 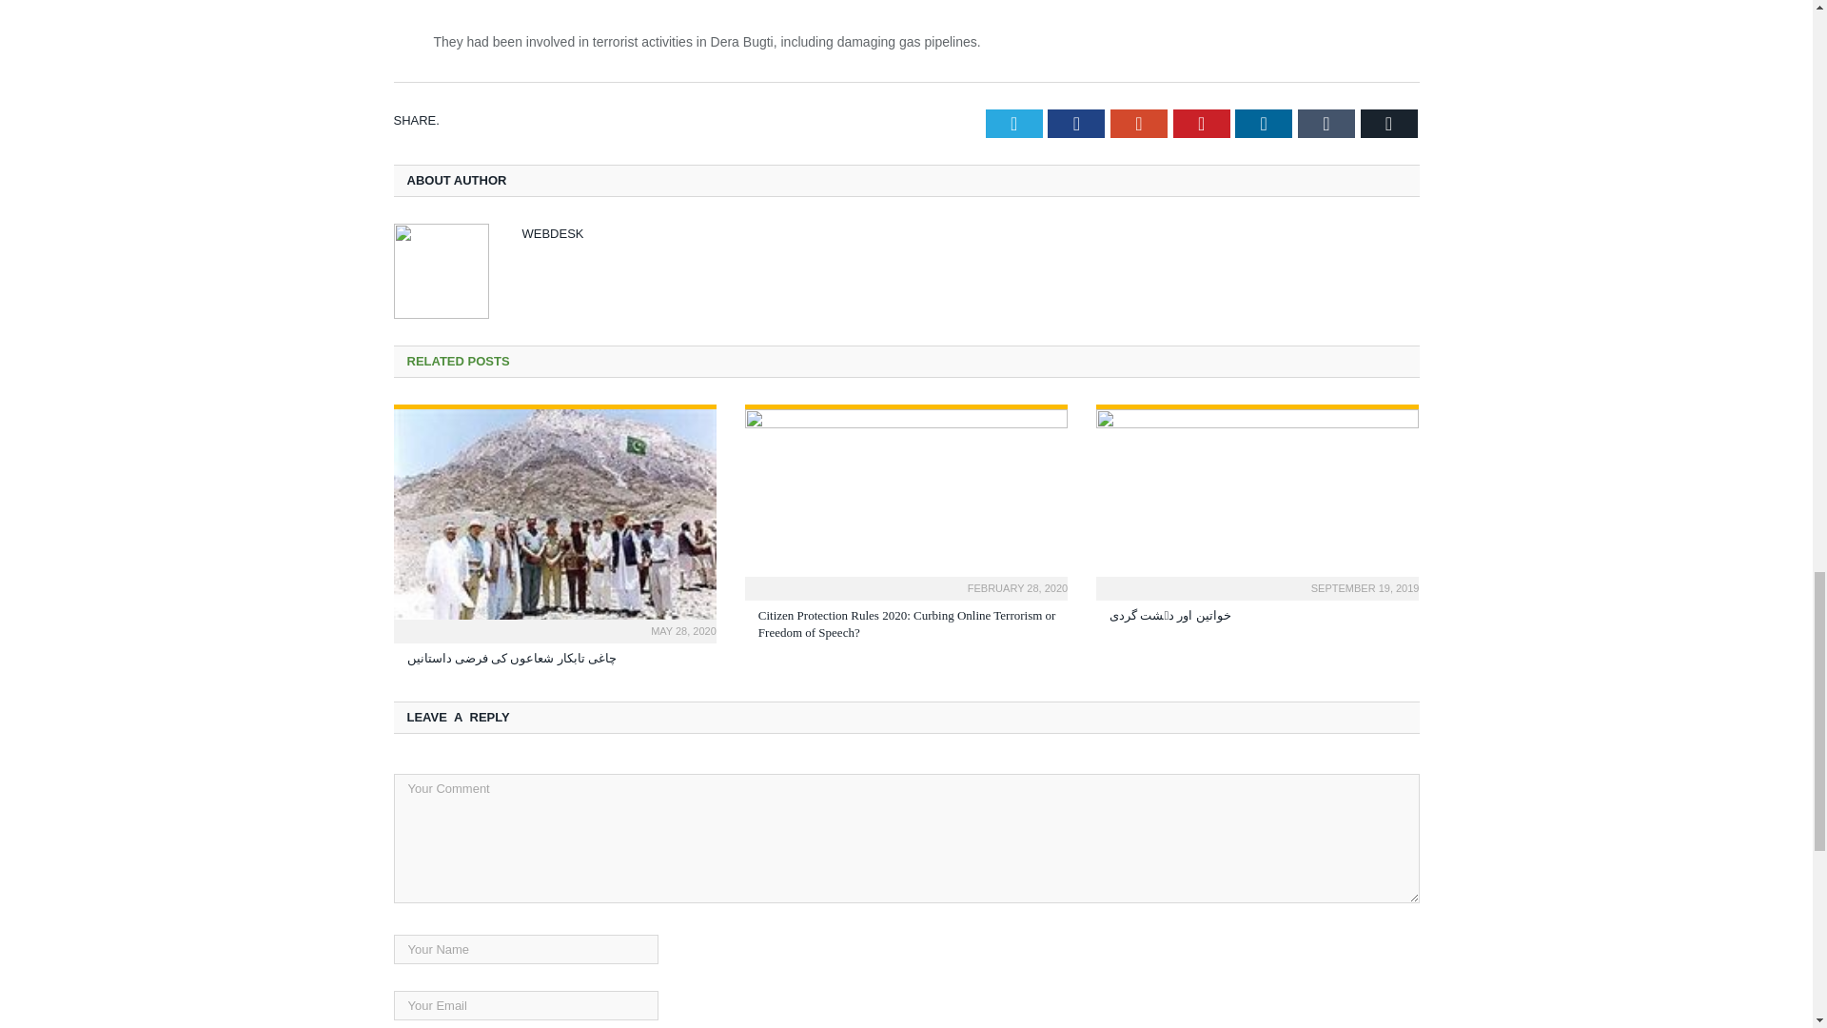 What do you see at coordinates (1014, 123) in the screenshot?
I see `Tweet It` at bounding box center [1014, 123].